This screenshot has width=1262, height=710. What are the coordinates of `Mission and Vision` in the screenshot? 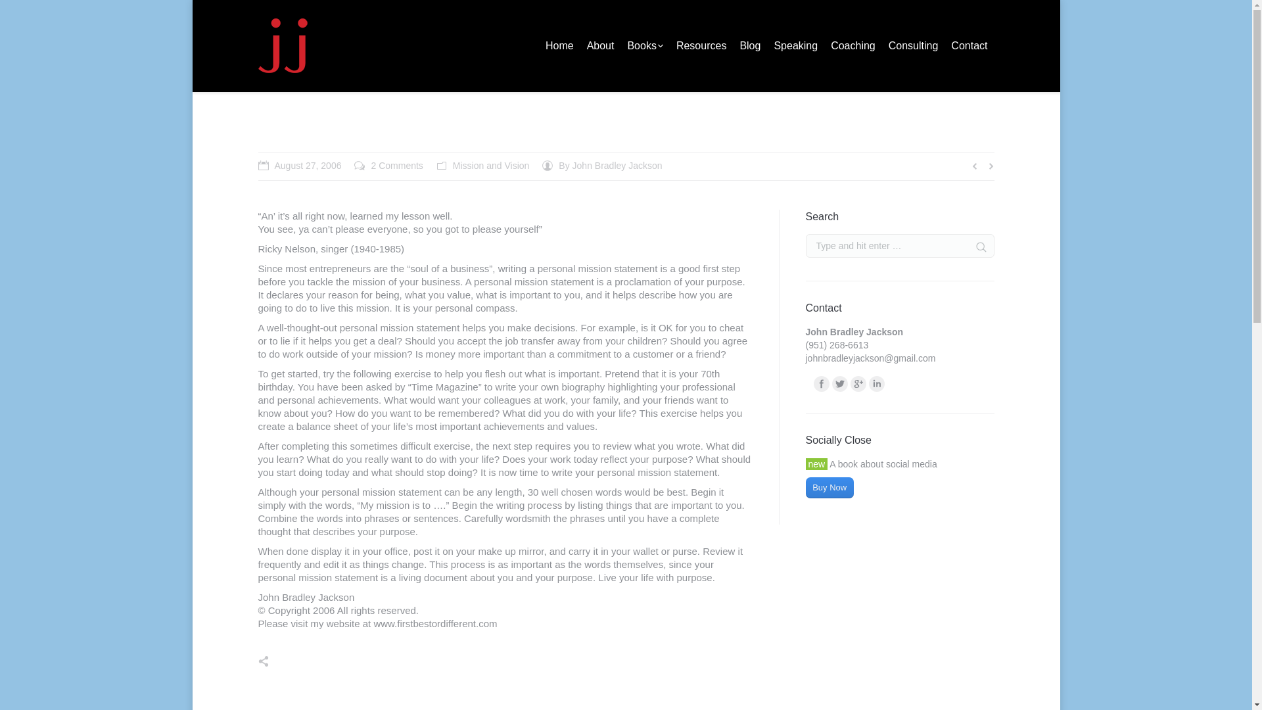 It's located at (490, 166).